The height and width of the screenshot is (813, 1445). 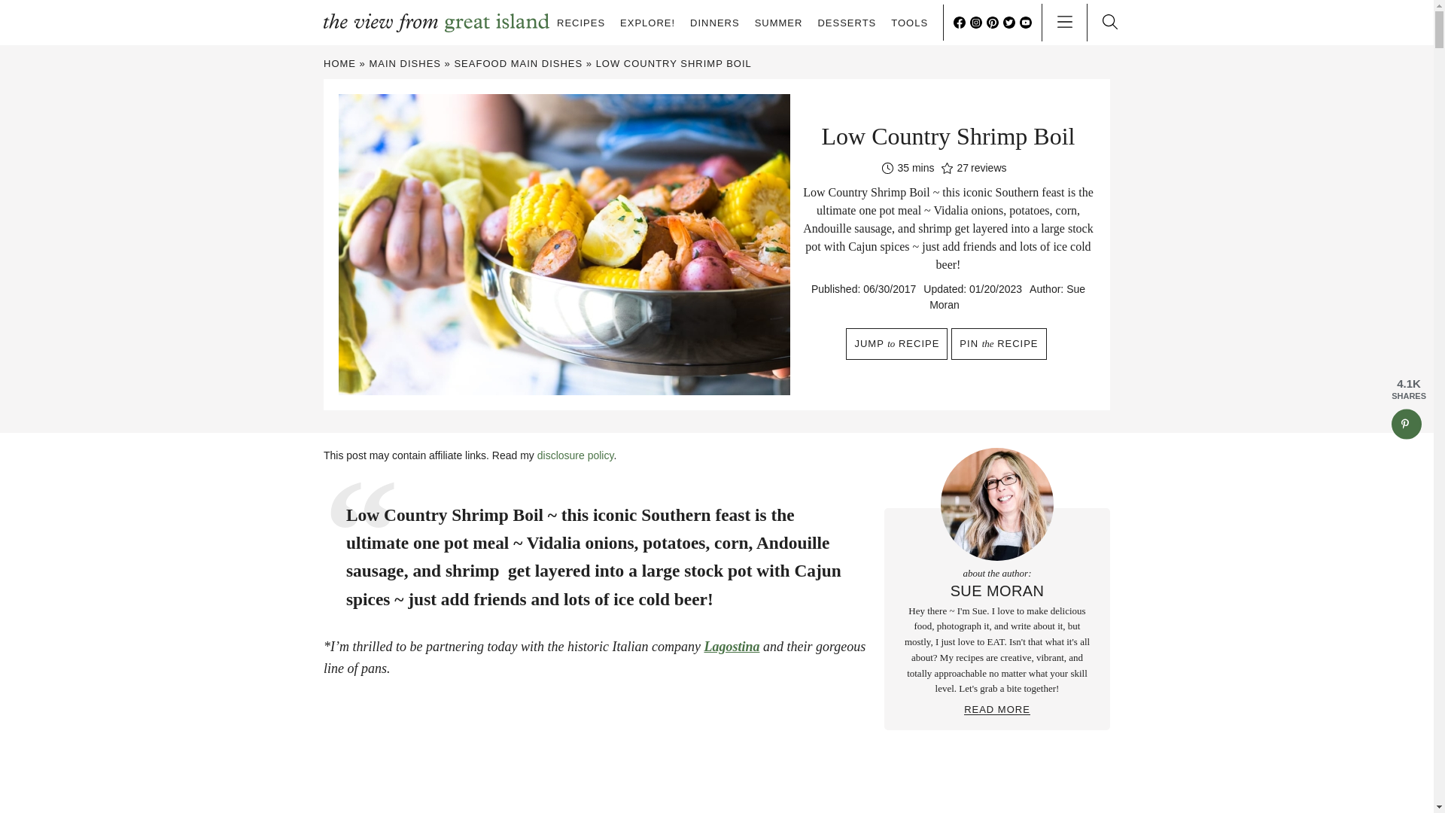 I want to click on RECIPES, so click(x=581, y=23).